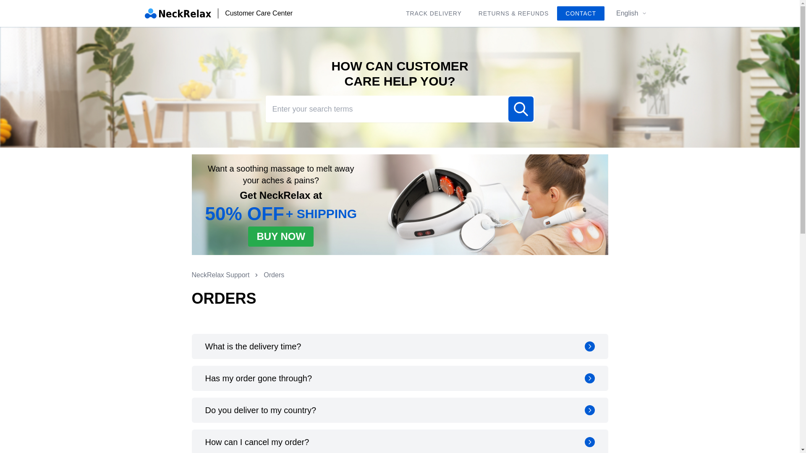  I want to click on Has my order gone through? , so click(400, 378).